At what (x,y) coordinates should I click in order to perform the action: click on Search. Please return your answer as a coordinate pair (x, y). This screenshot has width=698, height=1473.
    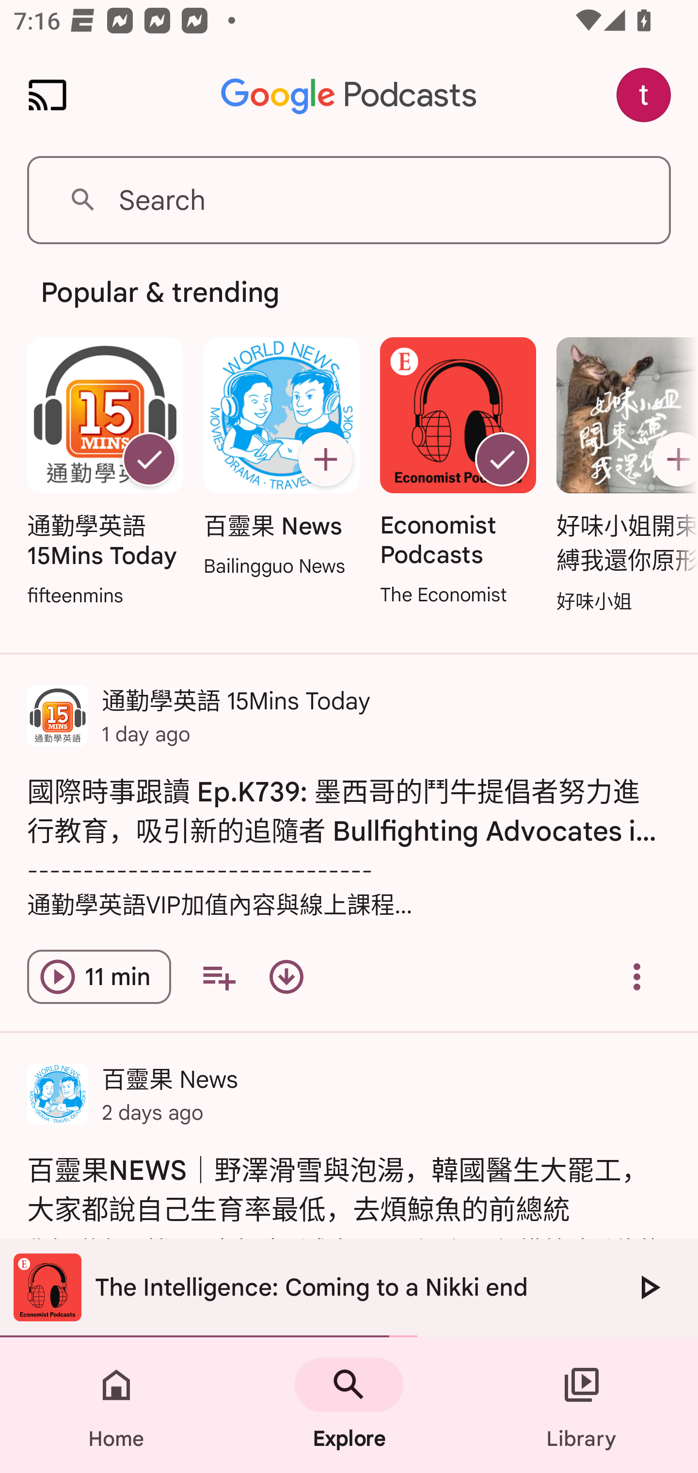
    Looking at the image, I should click on (349, 200).